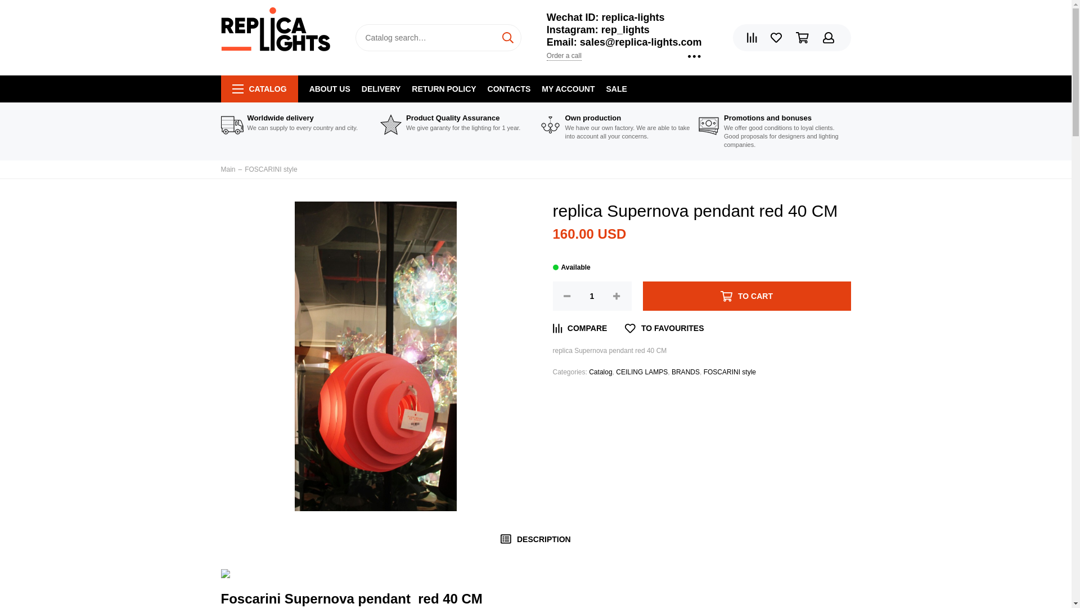  I want to click on DELIVERY, so click(381, 89).